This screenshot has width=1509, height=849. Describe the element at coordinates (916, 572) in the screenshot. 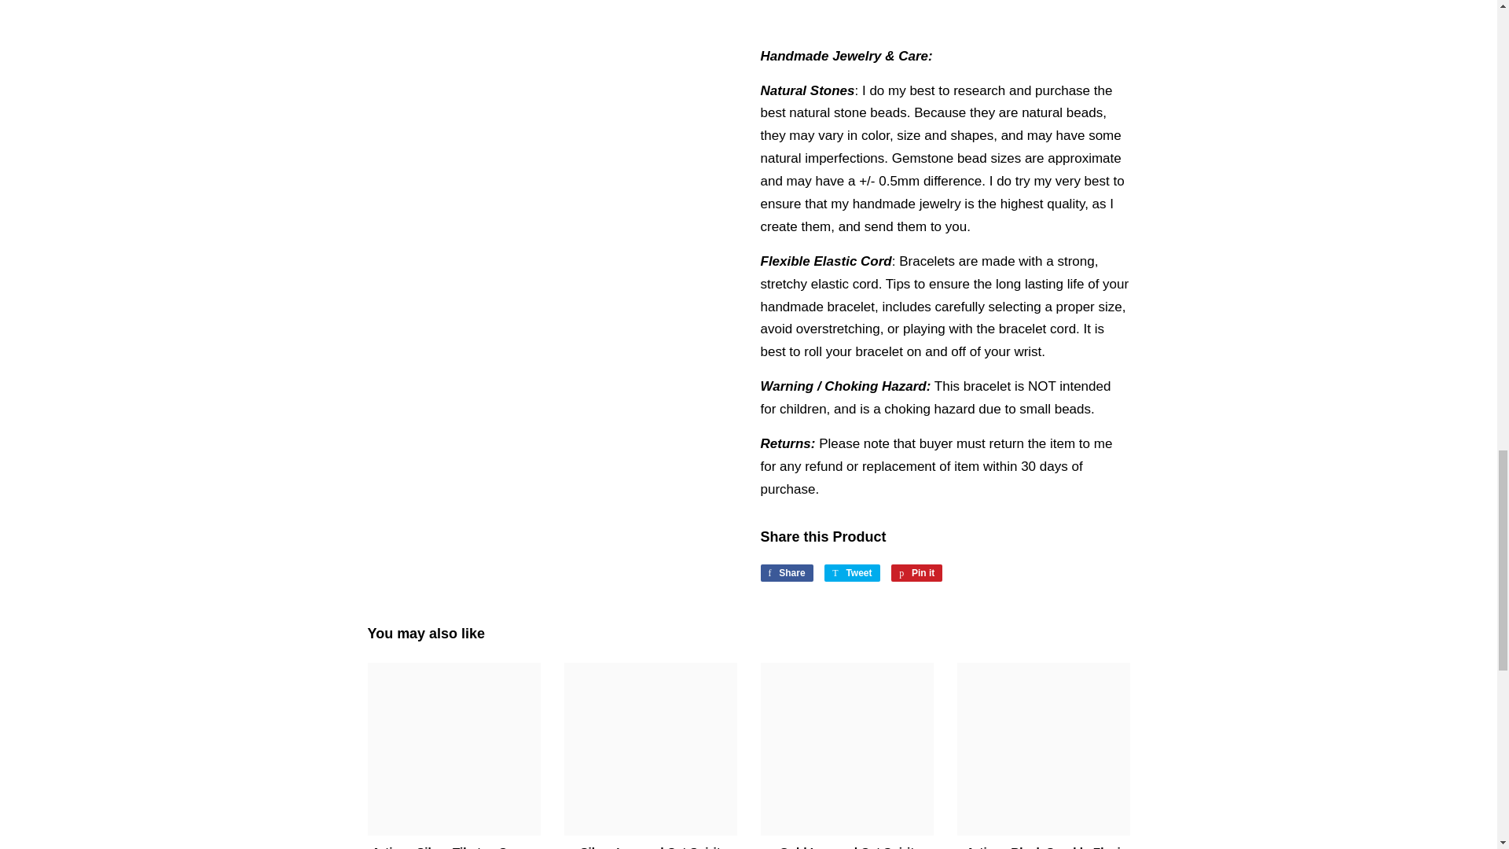

I see `Pin on Pinterest` at that location.